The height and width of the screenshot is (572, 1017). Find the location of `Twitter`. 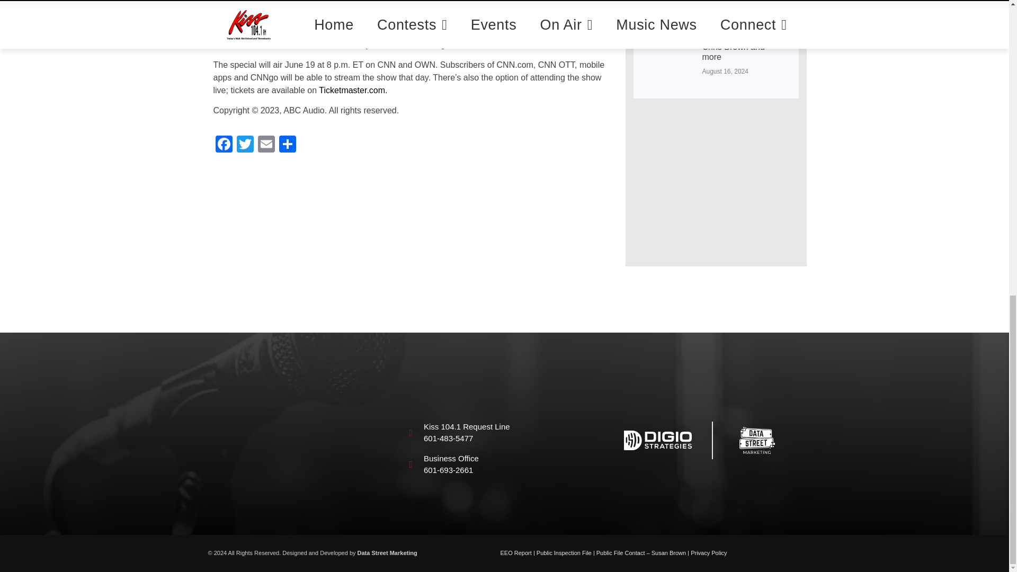

Twitter is located at coordinates (244, 145).